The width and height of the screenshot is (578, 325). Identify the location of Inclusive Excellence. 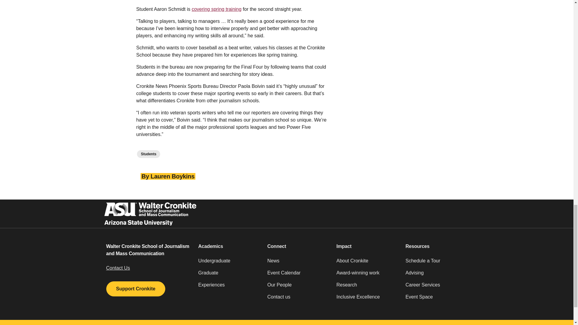
(367, 299).